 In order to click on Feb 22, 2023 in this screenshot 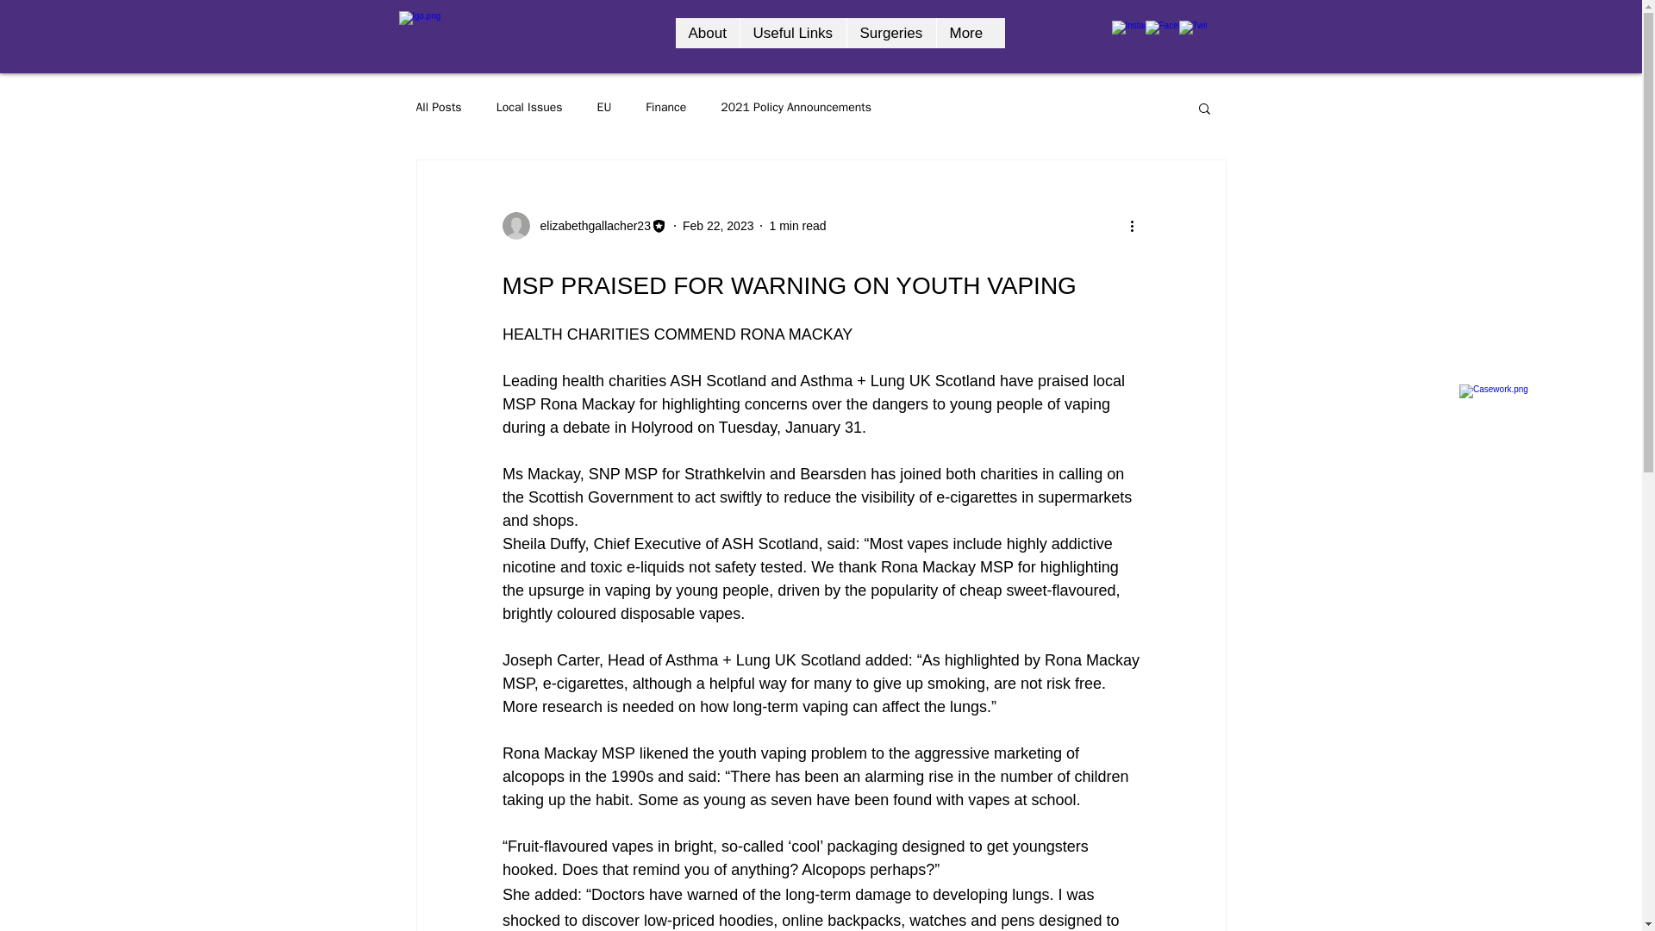, I will do `click(718, 226)`.